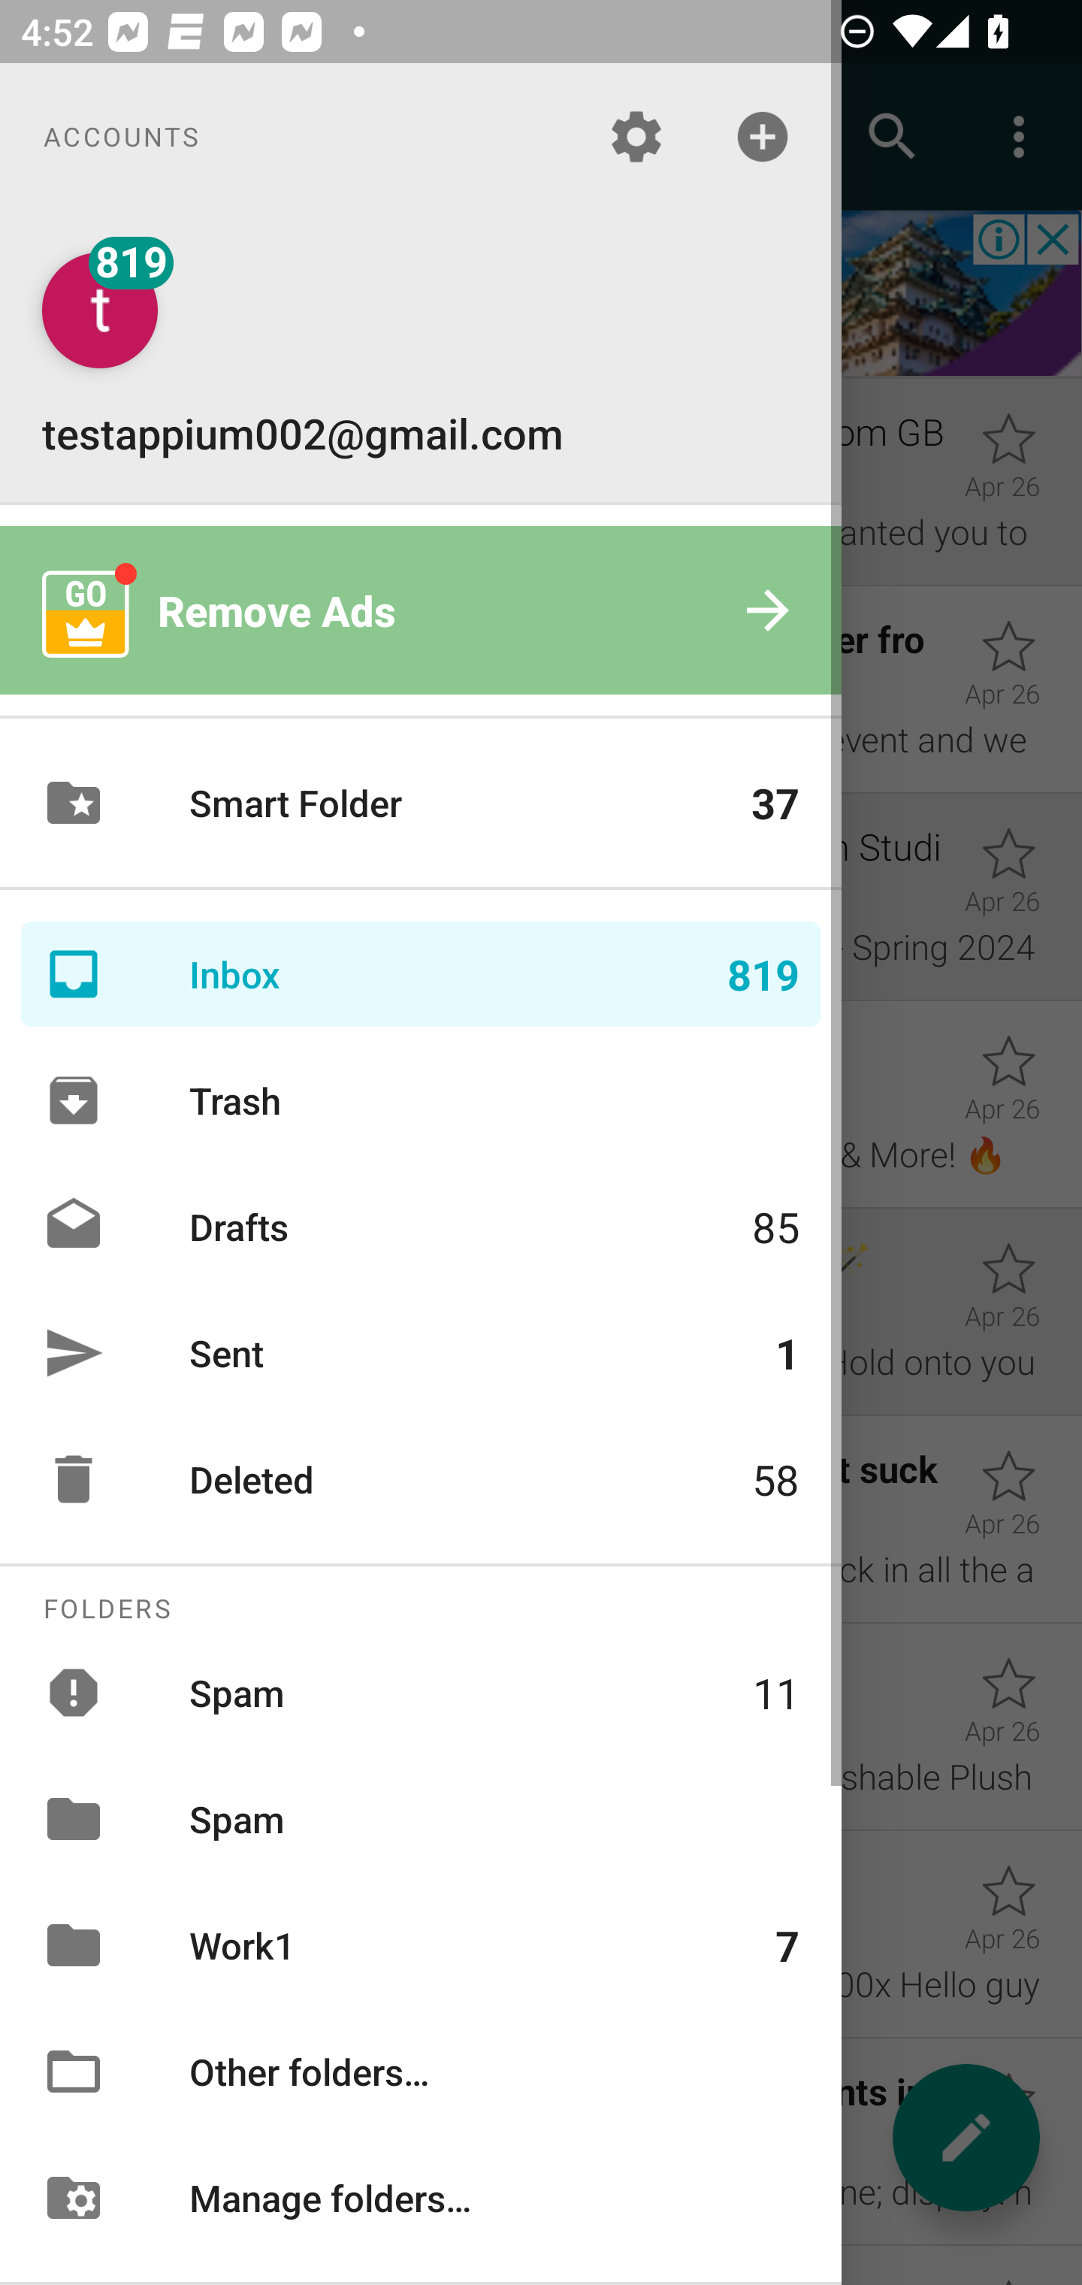  What do you see at coordinates (421, 1100) in the screenshot?
I see `Trash` at bounding box center [421, 1100].